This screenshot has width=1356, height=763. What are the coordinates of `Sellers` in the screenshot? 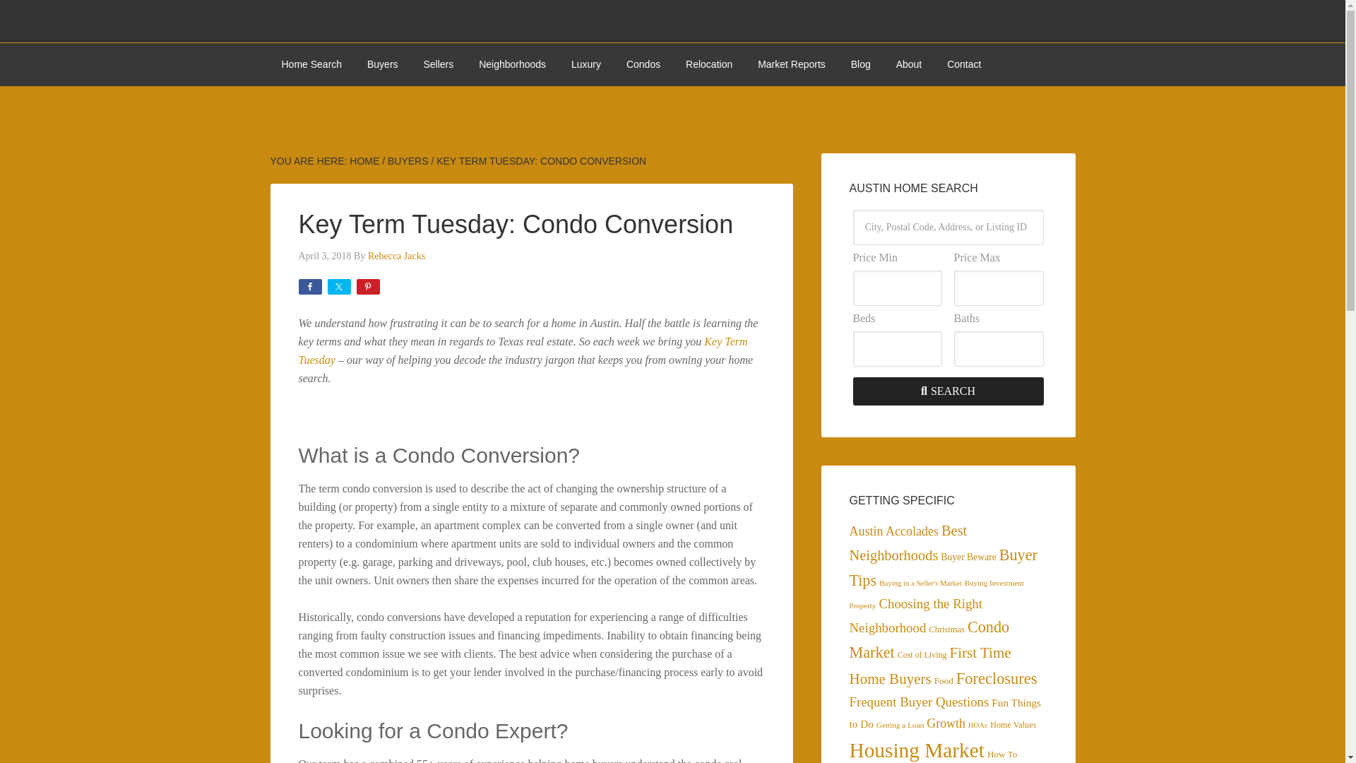 It's located at (438, 64).